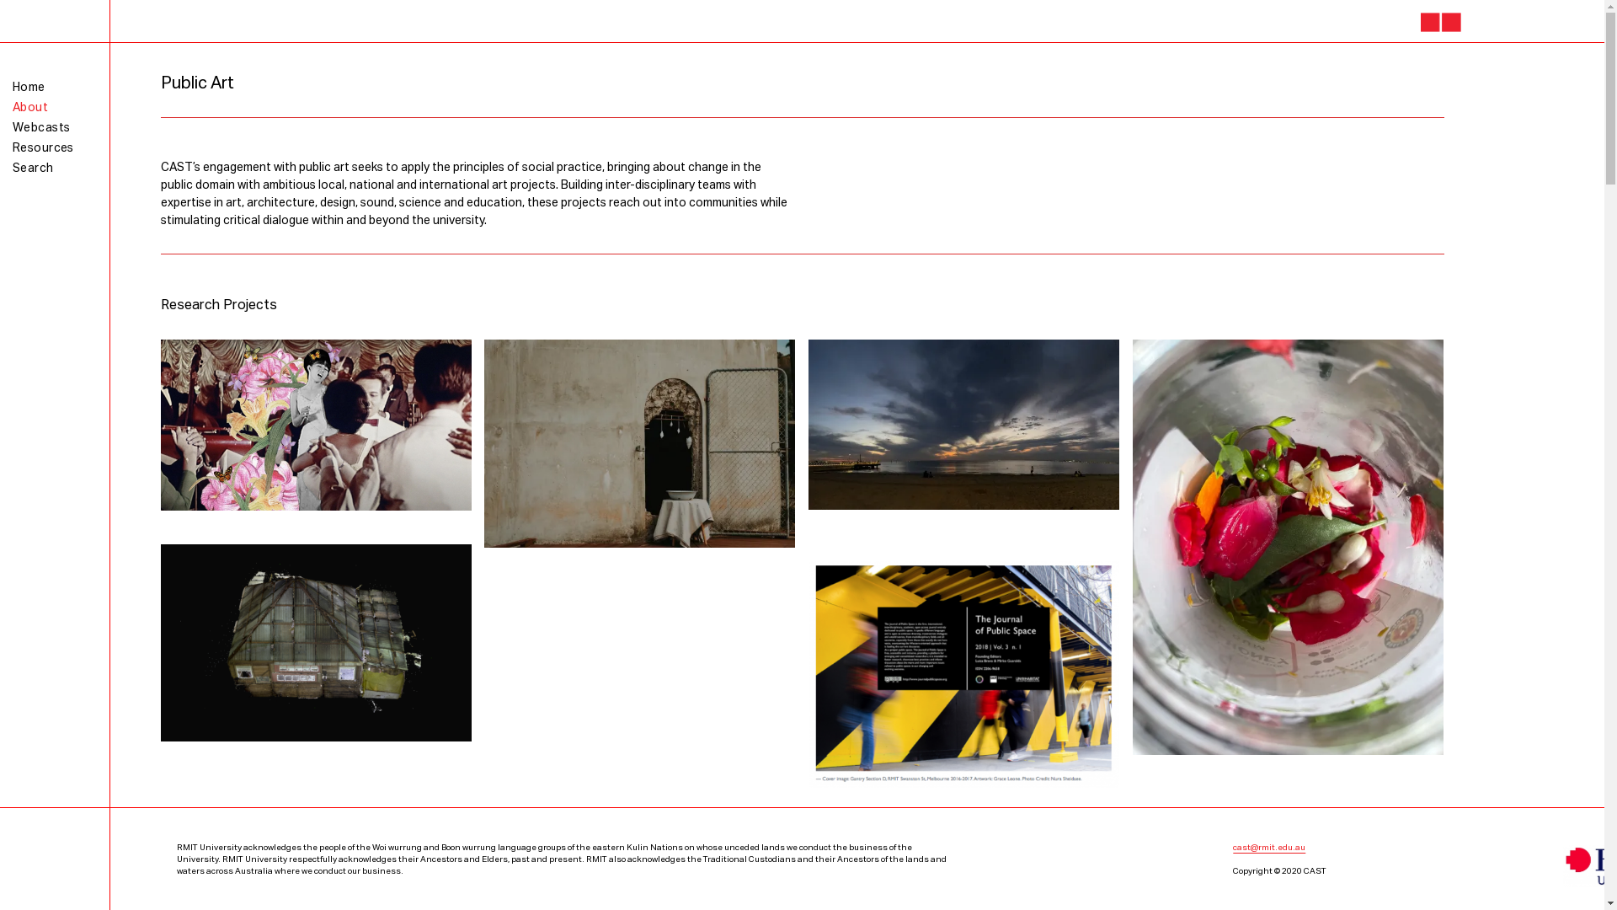 This screenshot has width=1617, height=910. I want to click on About, so click(30, 108).